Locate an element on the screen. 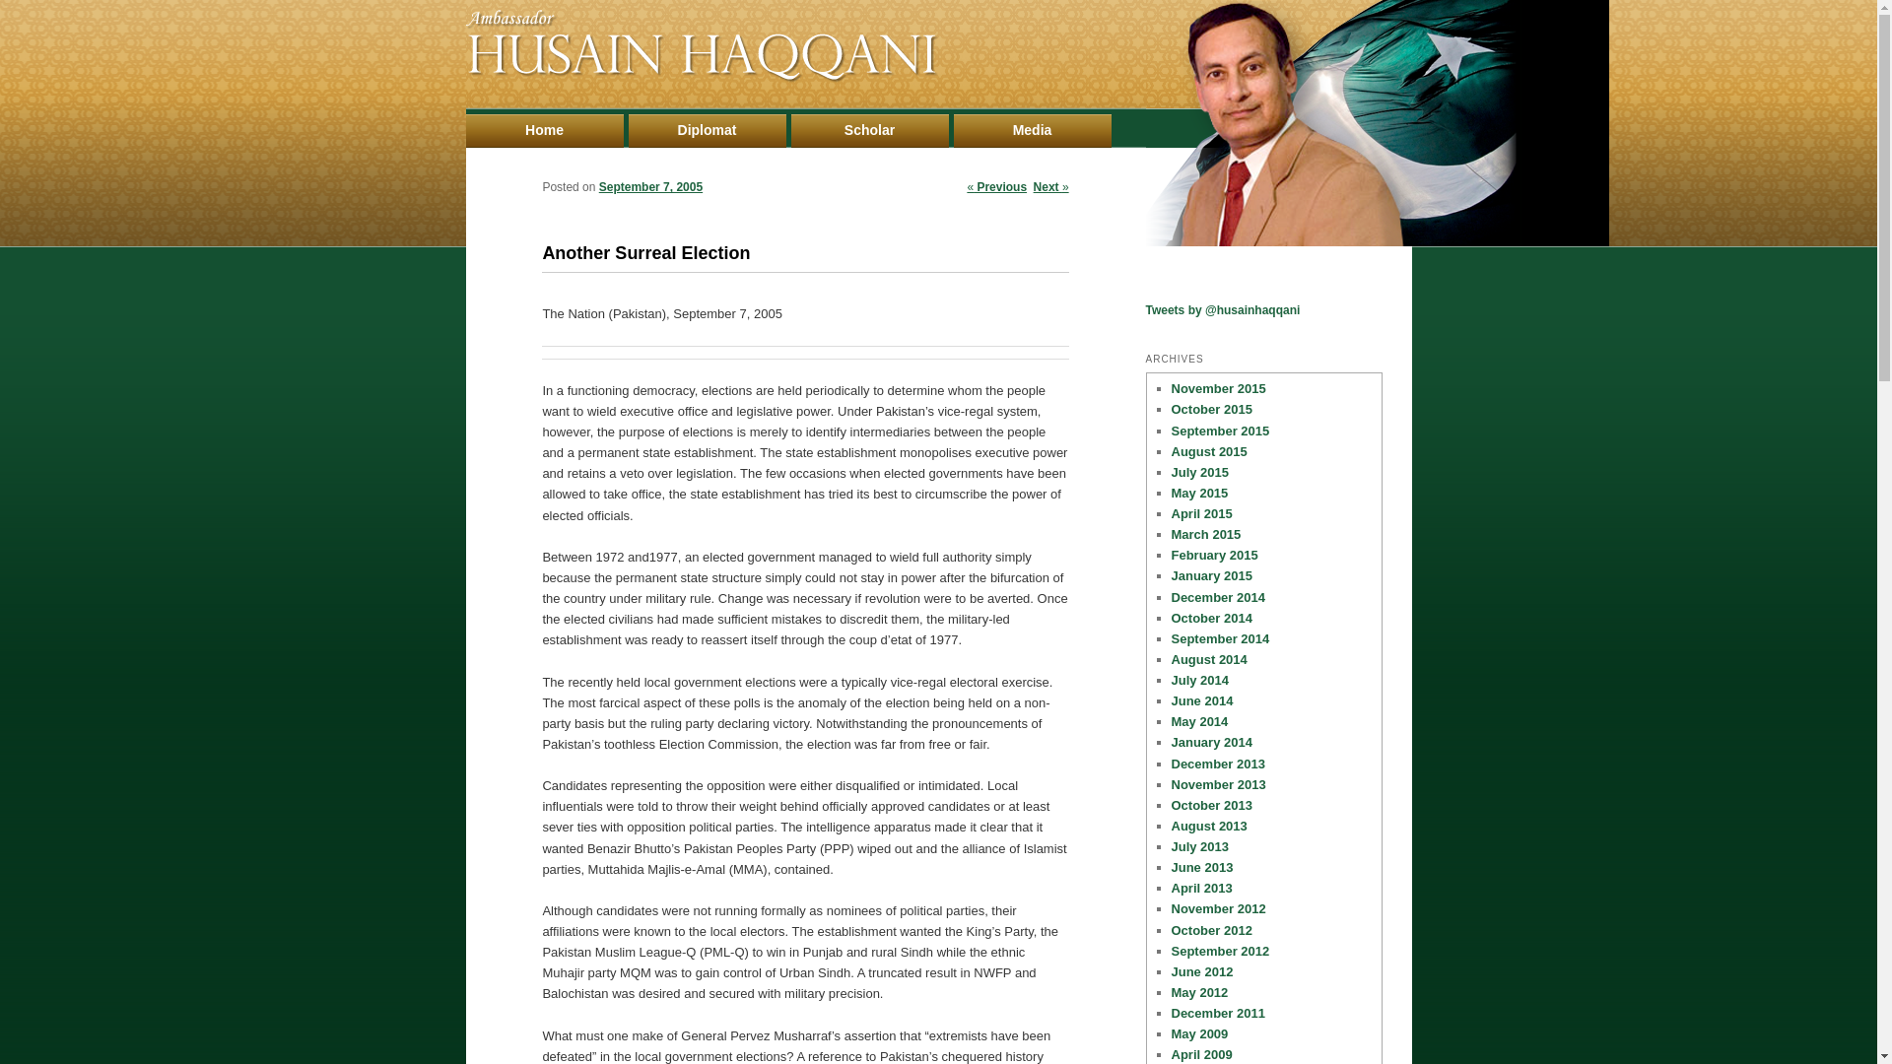  July 2013 is located at coordinates (1199, 847).